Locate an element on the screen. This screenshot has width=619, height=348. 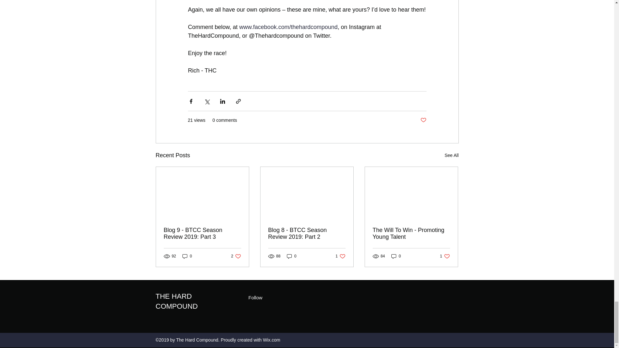
Blog 8 - BTCC Season Review 2019: Part 2 is located at coordinates (411, 234).